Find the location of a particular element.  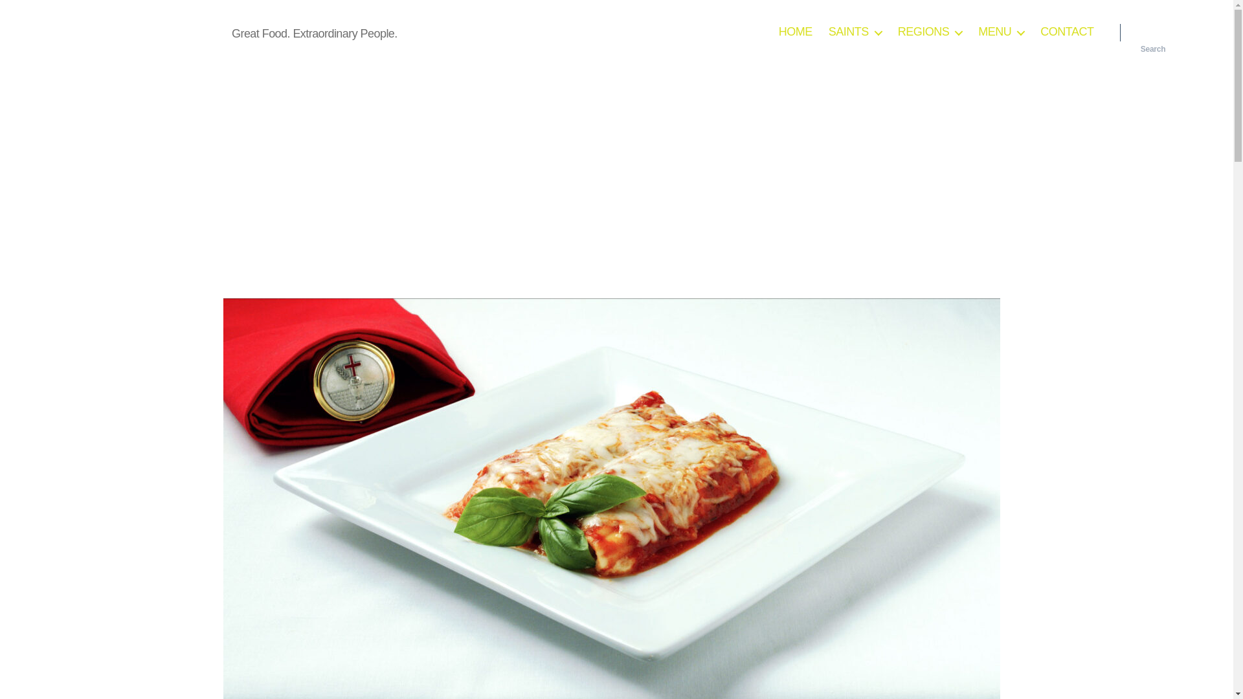

SAINTS is located at coordinates (855, 32).